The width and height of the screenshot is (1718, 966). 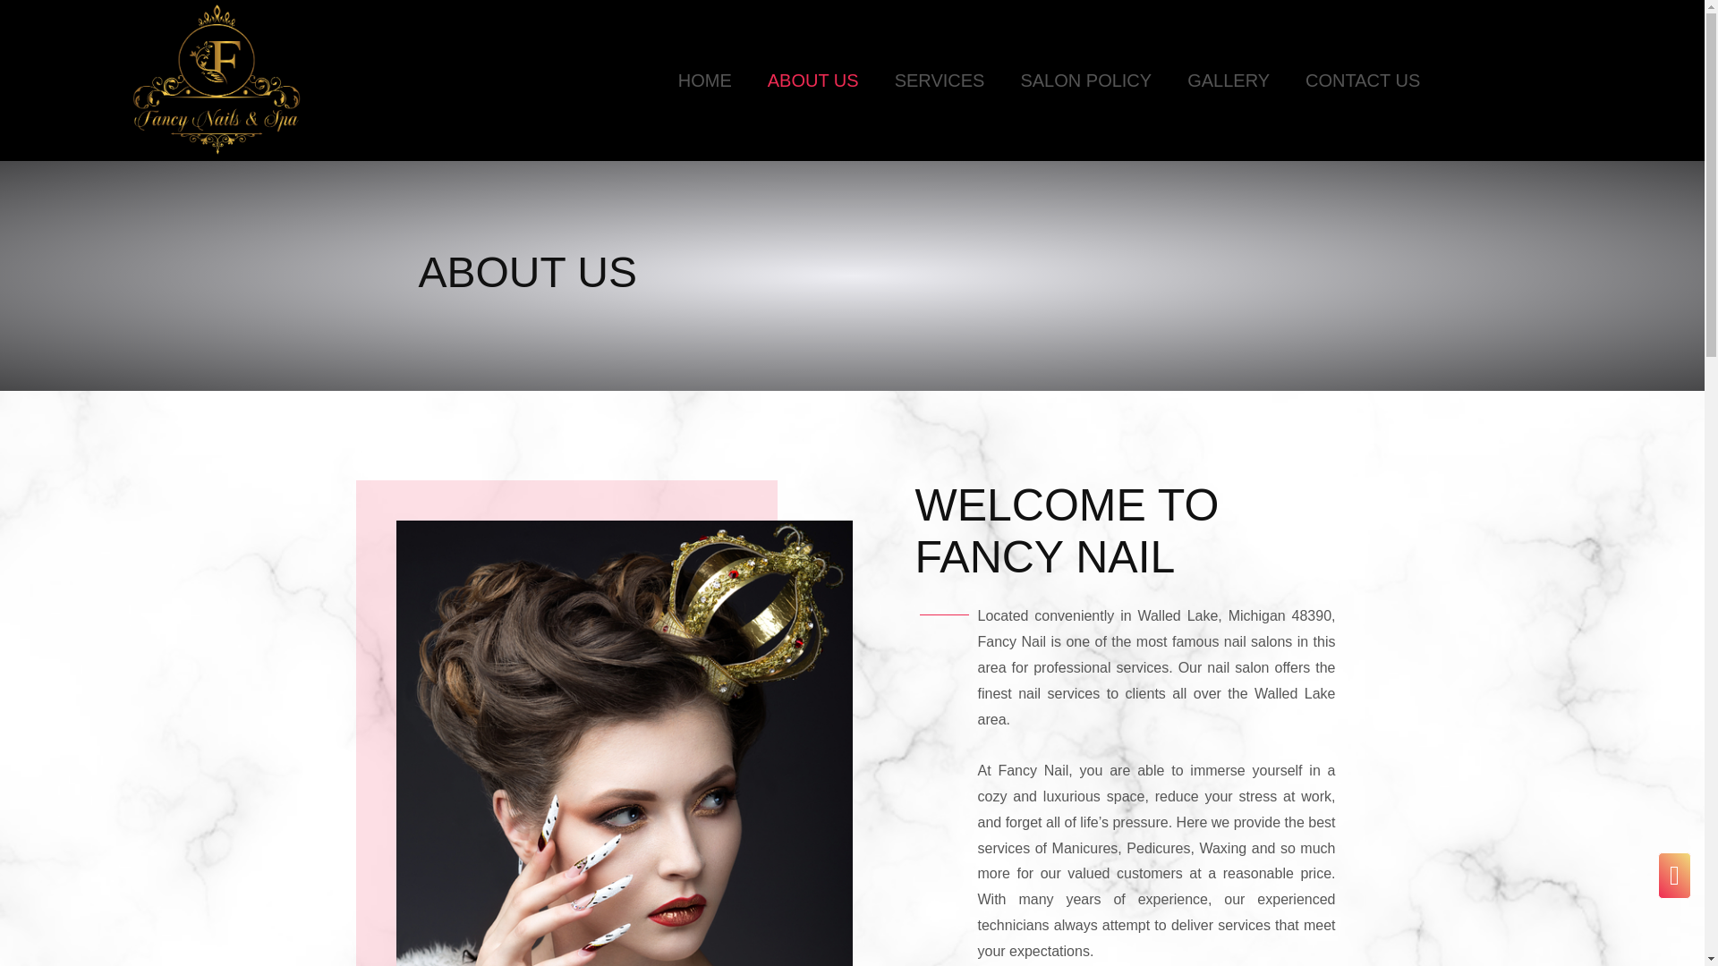 What do you see at coordinates (813, 80) in the screenshot?
I see `ABOUT US` at bounding box center [813, 80].